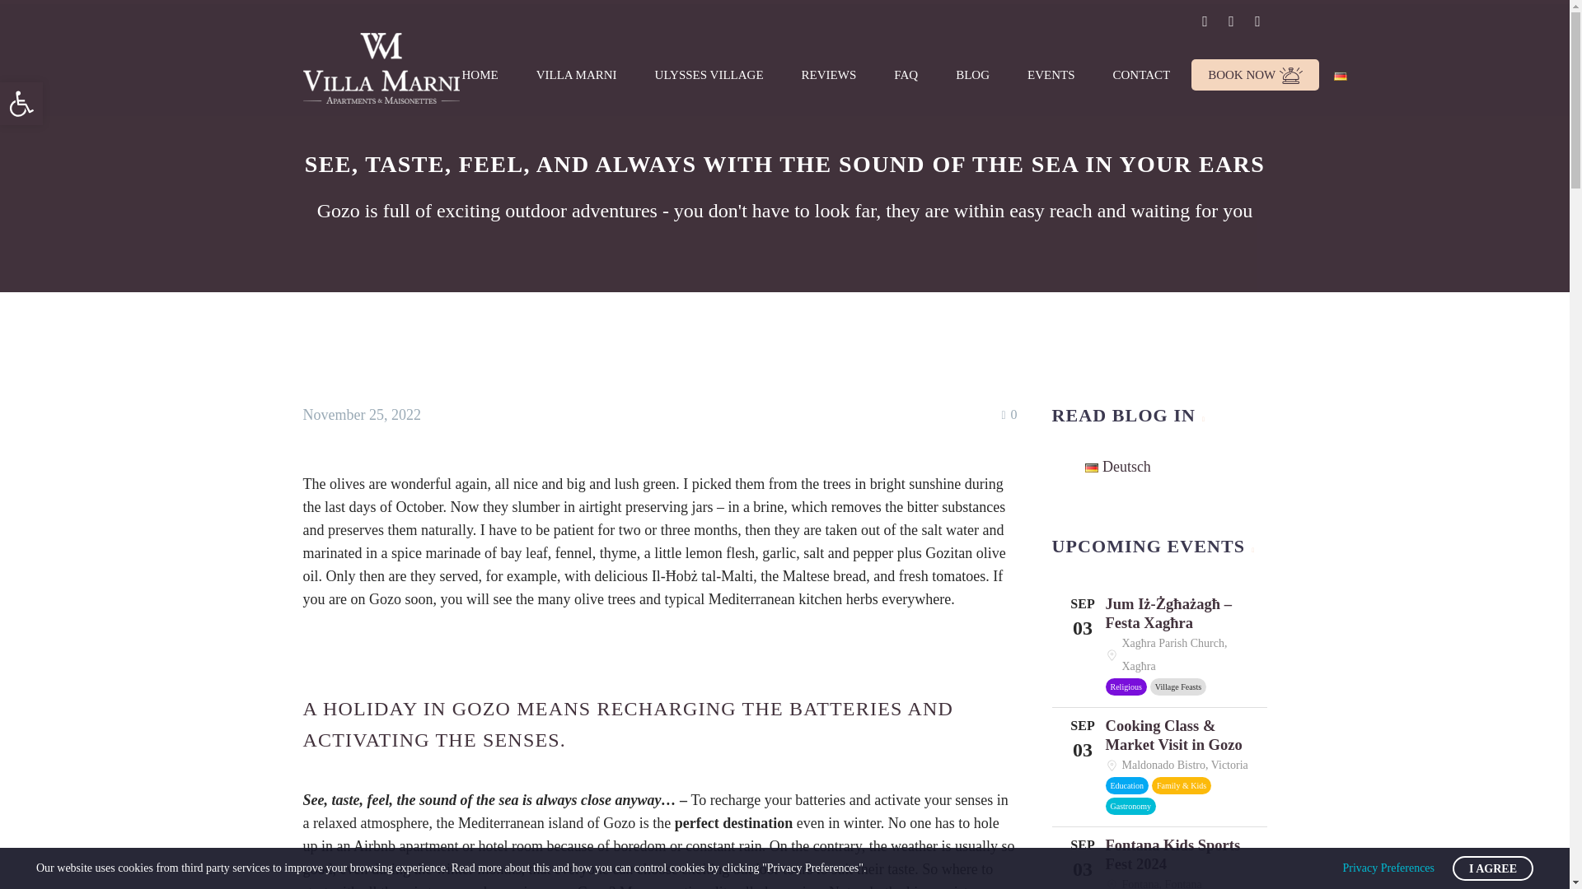 The height and width of the screenshot is (889, 1582). I want to click on Instagram, so click(1231, 21).